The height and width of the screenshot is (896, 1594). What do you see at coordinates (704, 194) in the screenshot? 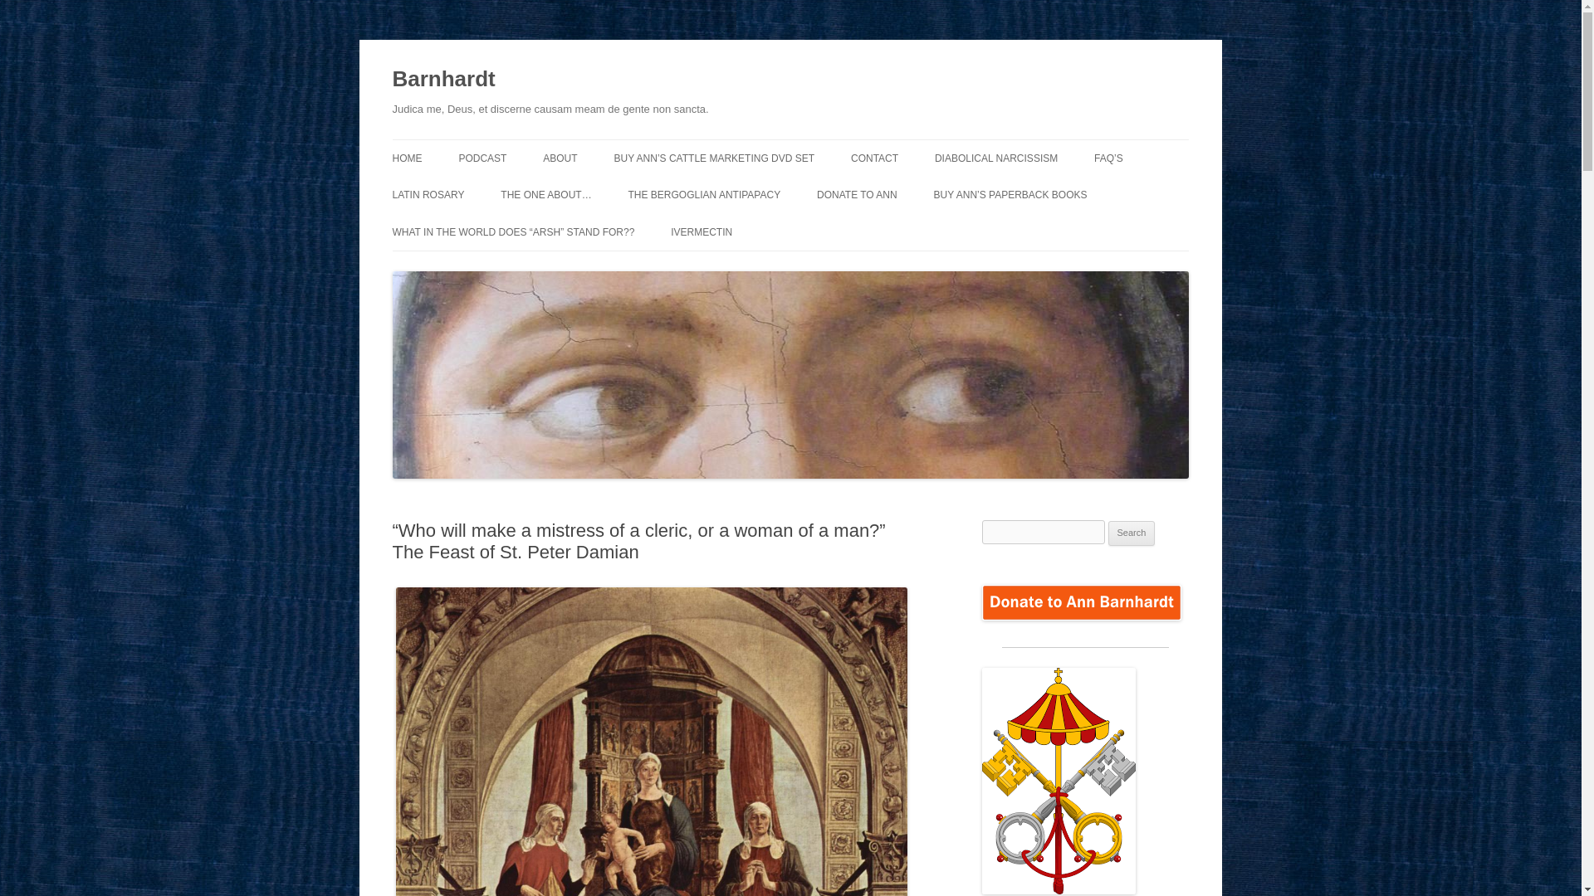
I see `THE BERGOGLIAN ANTIPAPACY` at bounding box center [704, 194].